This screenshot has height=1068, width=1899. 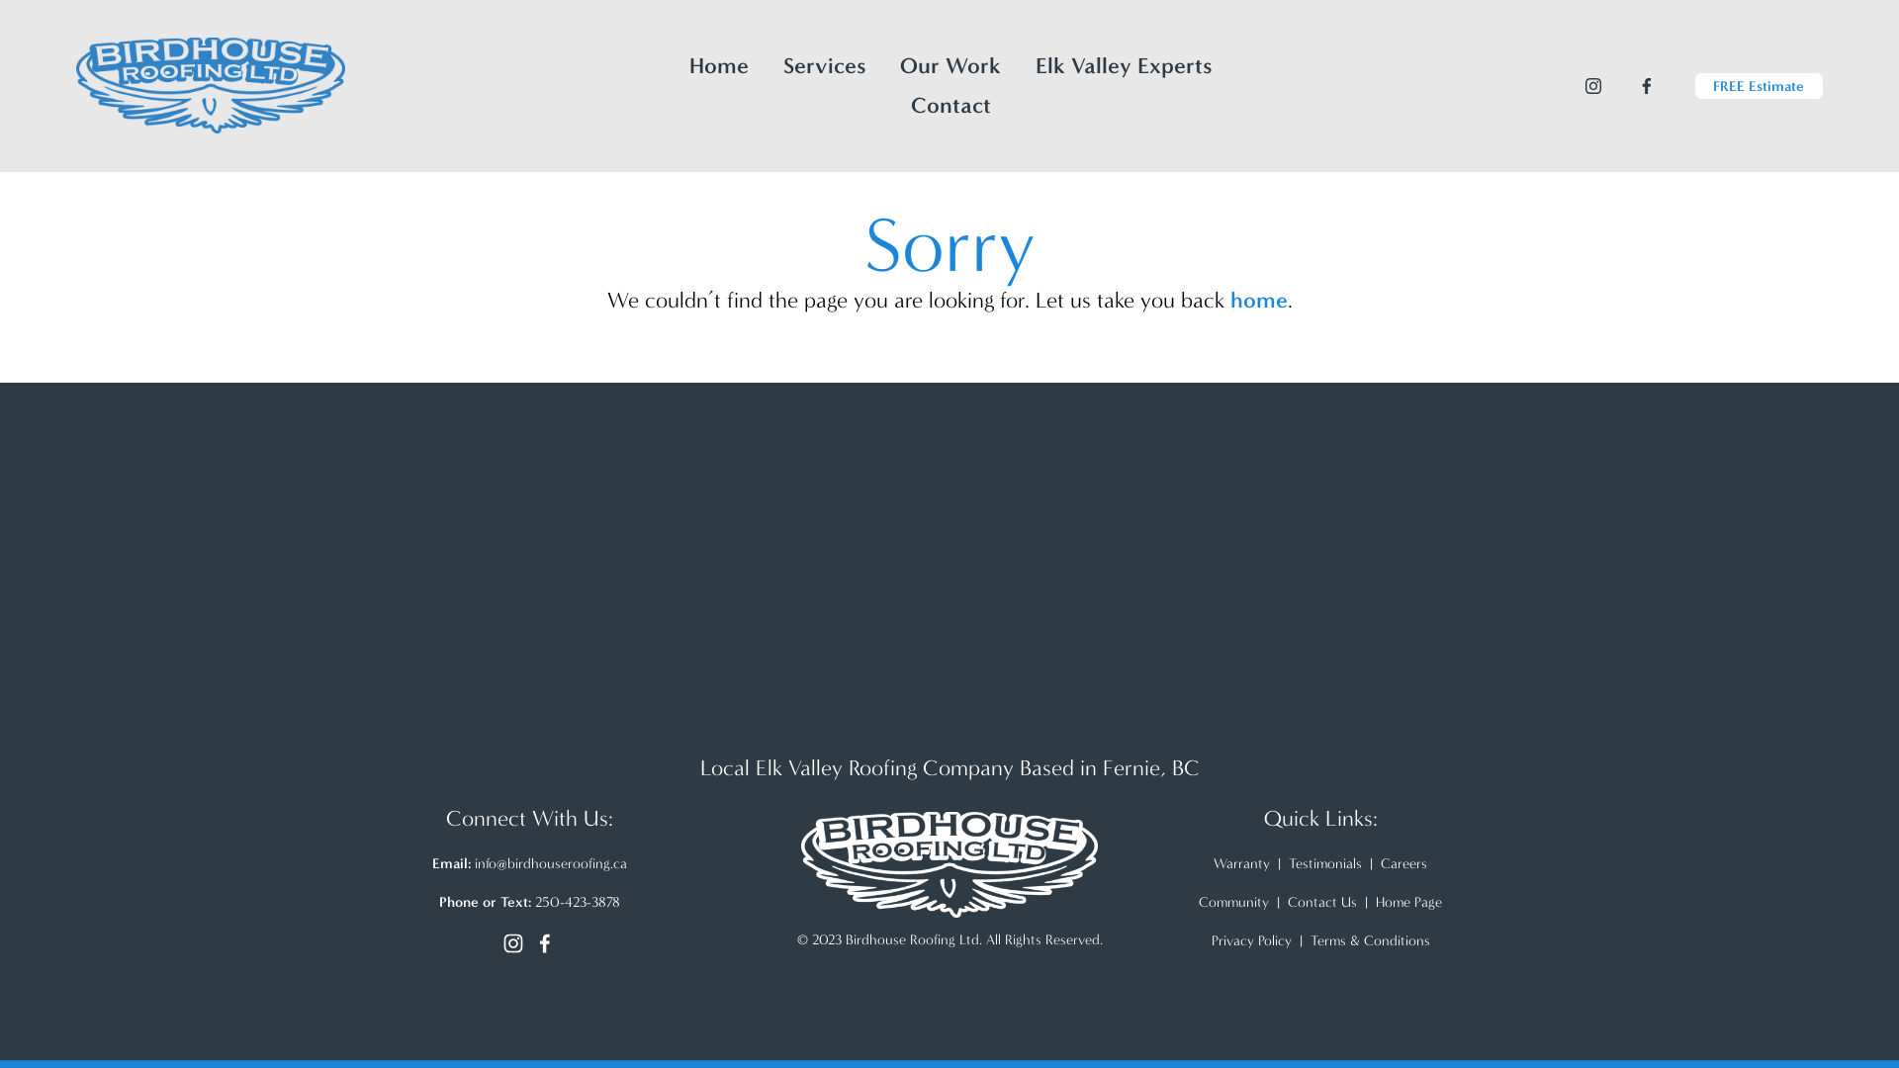 I want to click on Testimonials, so click(x=1325, y=864).